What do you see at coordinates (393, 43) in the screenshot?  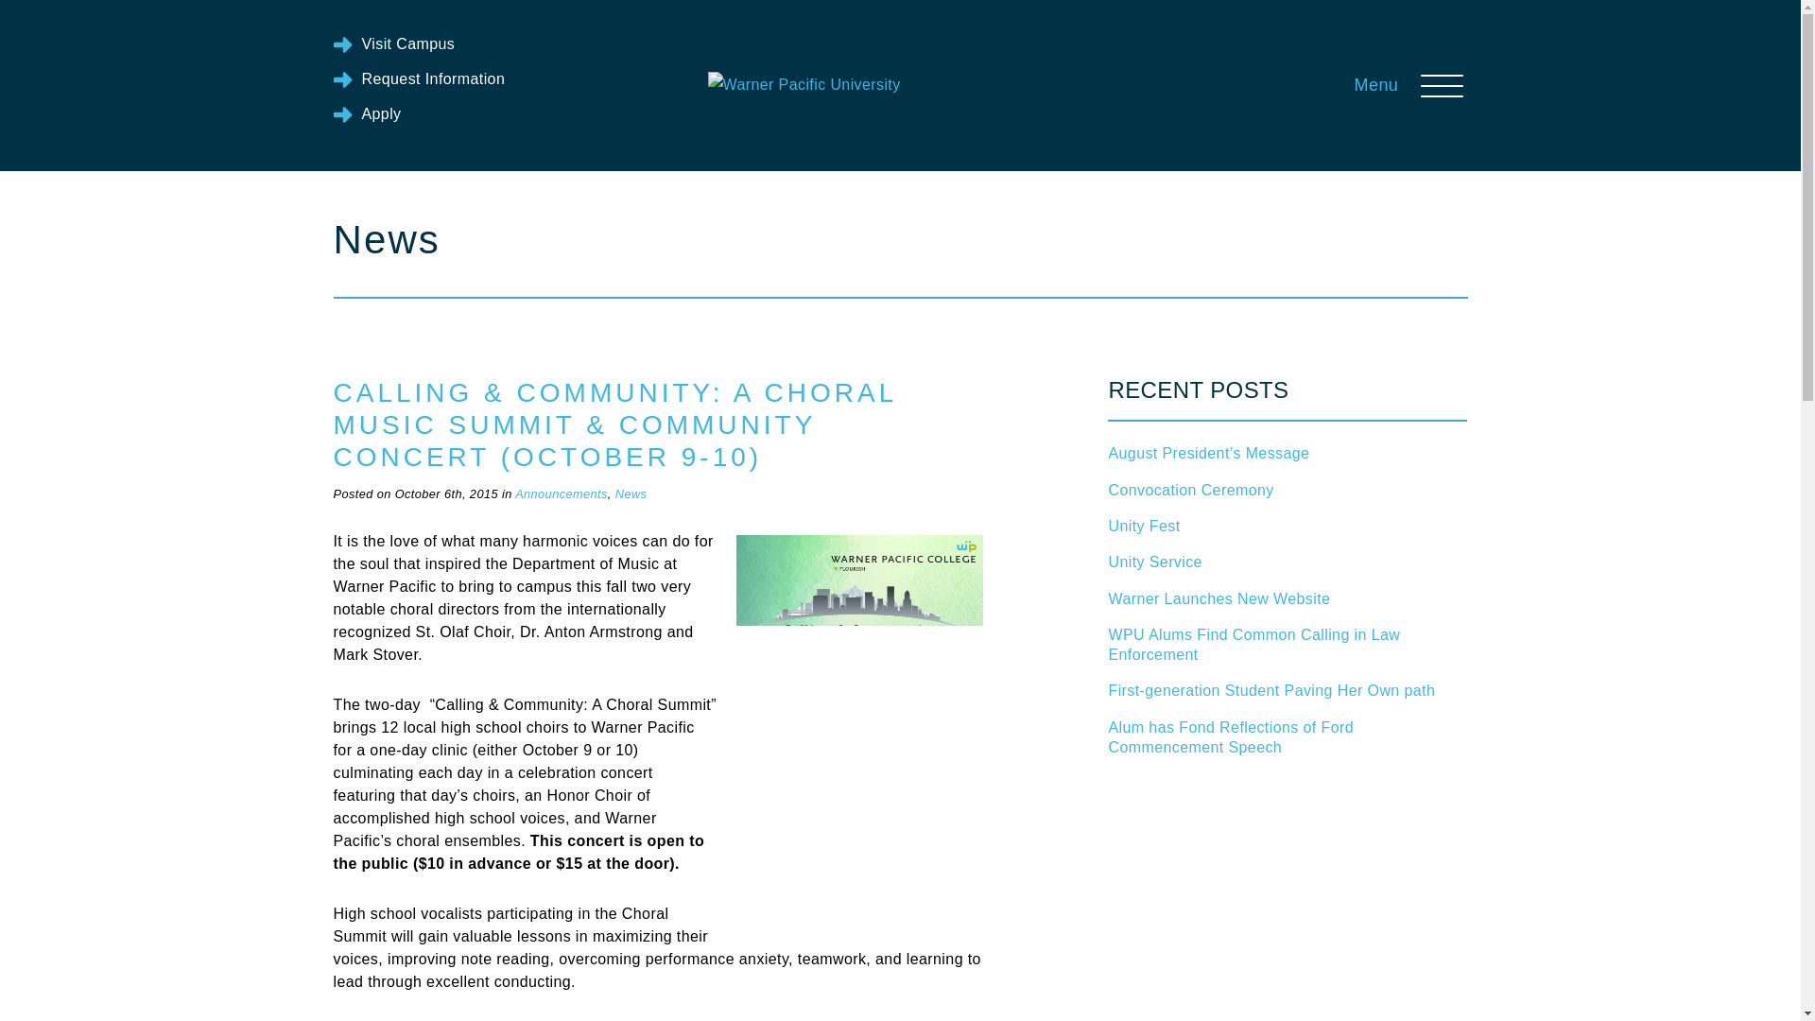 I see `Visit Campus` at bounding box center [393, 43].